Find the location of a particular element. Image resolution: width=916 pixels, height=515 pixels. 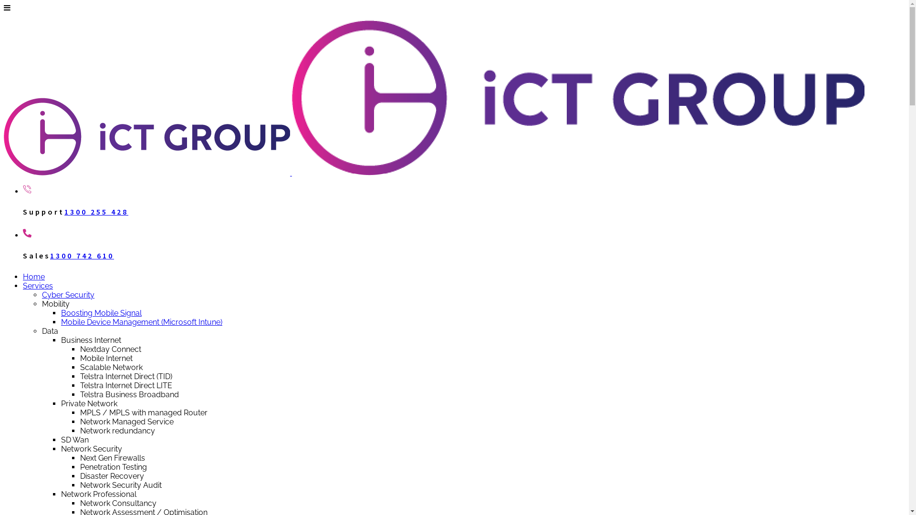

Mobile Device Management (Microsoft Intune) is located at coordinates (142, 322).